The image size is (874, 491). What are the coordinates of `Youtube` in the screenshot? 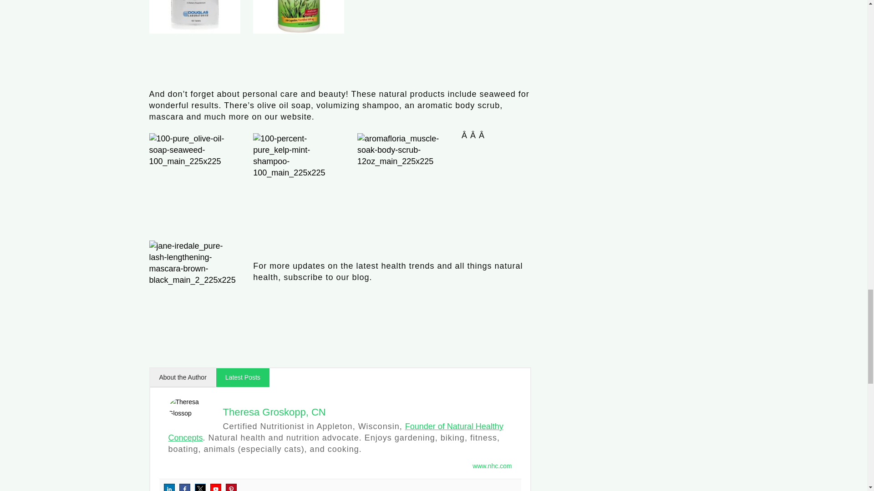 It's located at (216, 487).